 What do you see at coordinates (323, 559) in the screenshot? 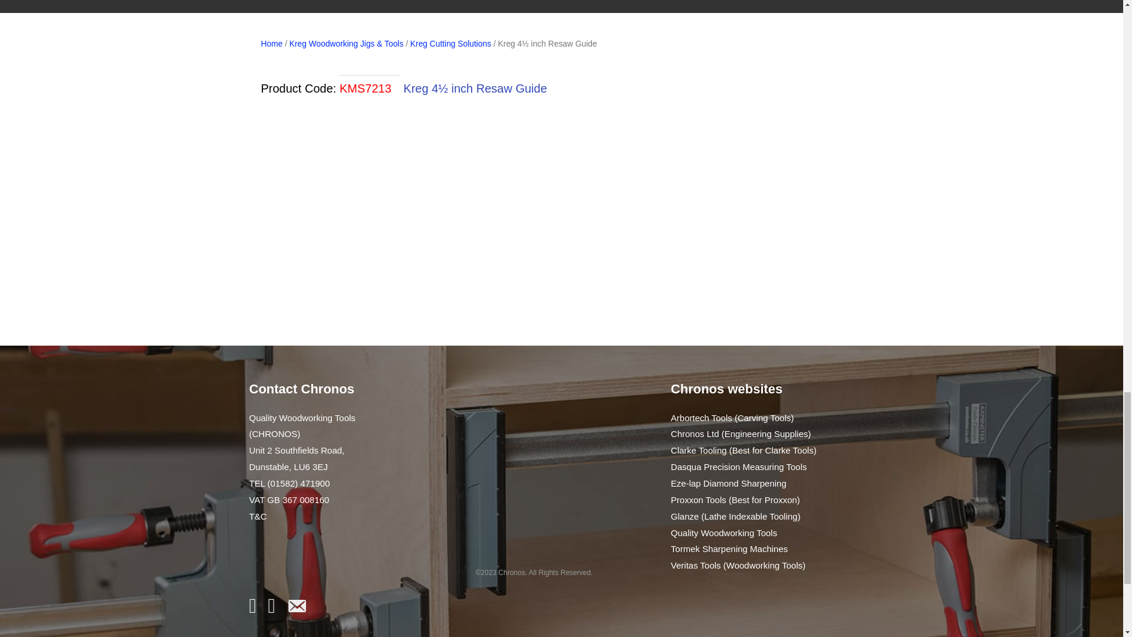
I see `Payments by Sage Pay` at bounding box center [323, 559].